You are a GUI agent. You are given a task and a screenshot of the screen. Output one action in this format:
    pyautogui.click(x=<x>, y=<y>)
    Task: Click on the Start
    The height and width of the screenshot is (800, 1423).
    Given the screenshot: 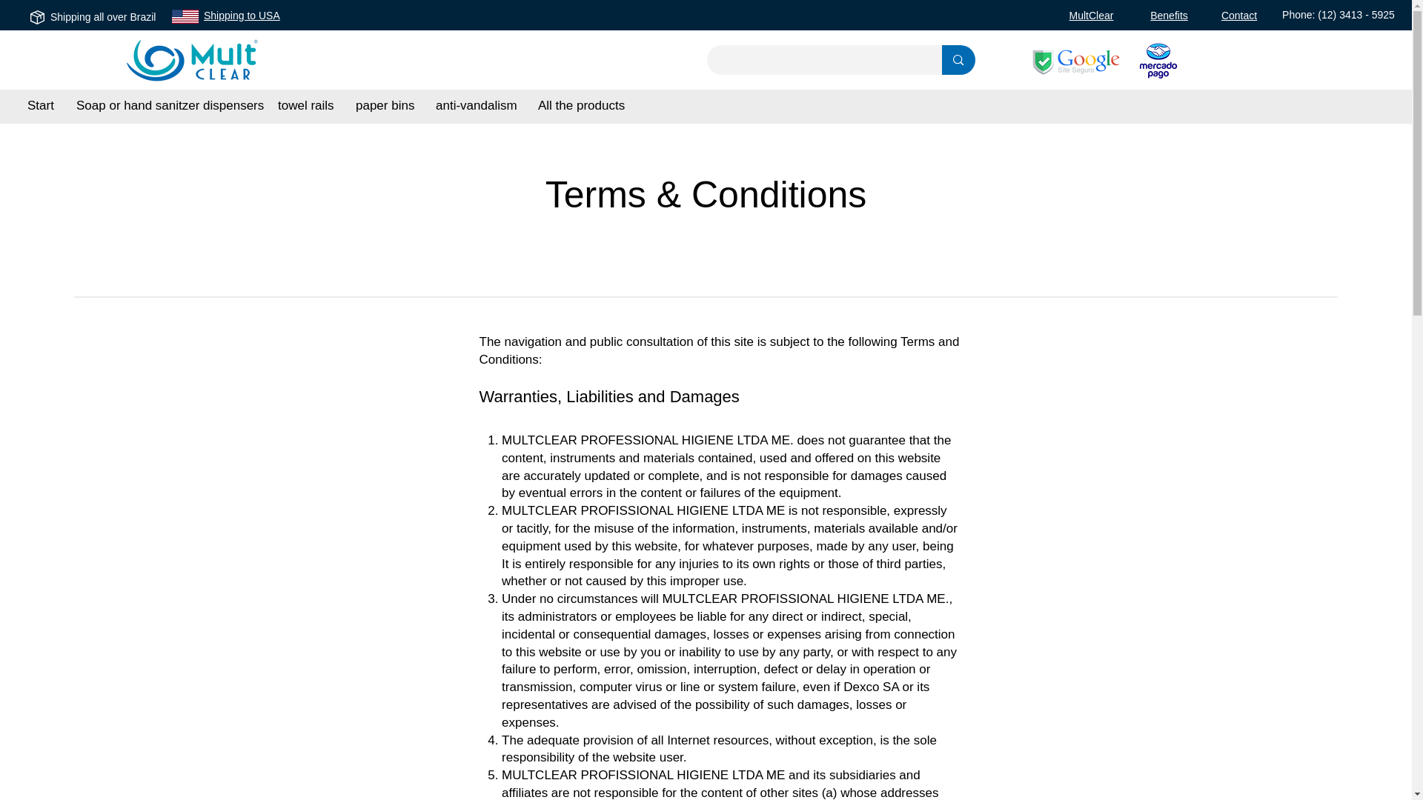 What is the action you would take?
    pyautogui.click(x=40, y=106)
    